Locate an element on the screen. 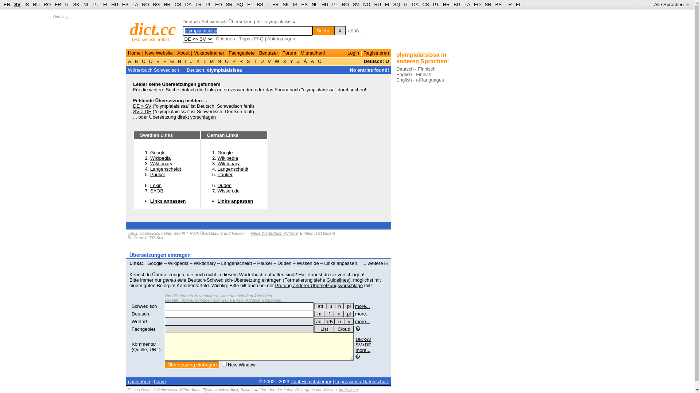 This screenshot has width=700, height=393. Wikipedia is located at coordinates (228, 158).